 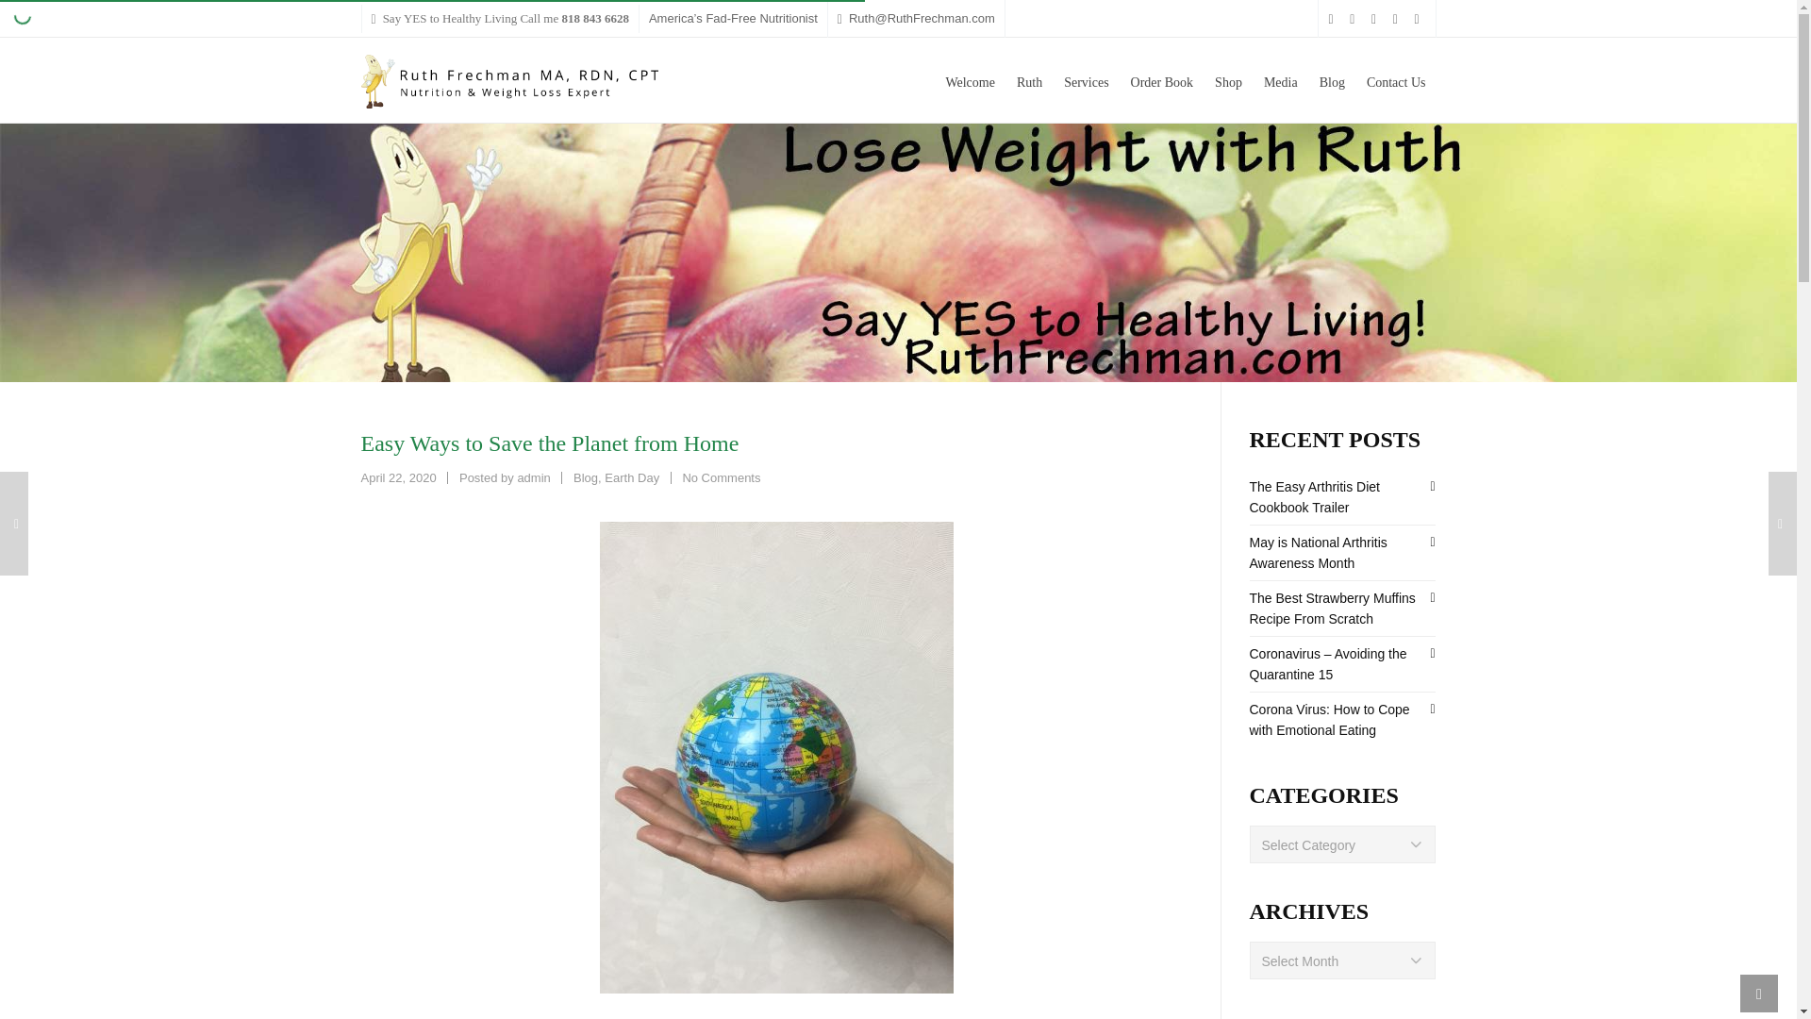 What do you see at coordinates (1396, 79) in the screenshot?
I see `Contact Us` at bounding box center [1396, 79].